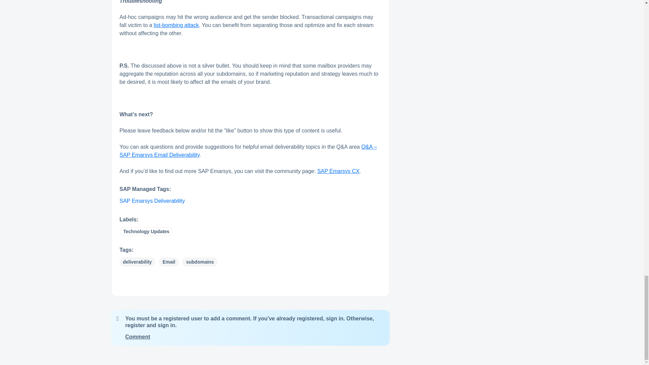 The width and height of the screenshot is (649, 365). Describe the element at coordinates (146, 231) in the screenshot. I see `Technology Updates` at that location.